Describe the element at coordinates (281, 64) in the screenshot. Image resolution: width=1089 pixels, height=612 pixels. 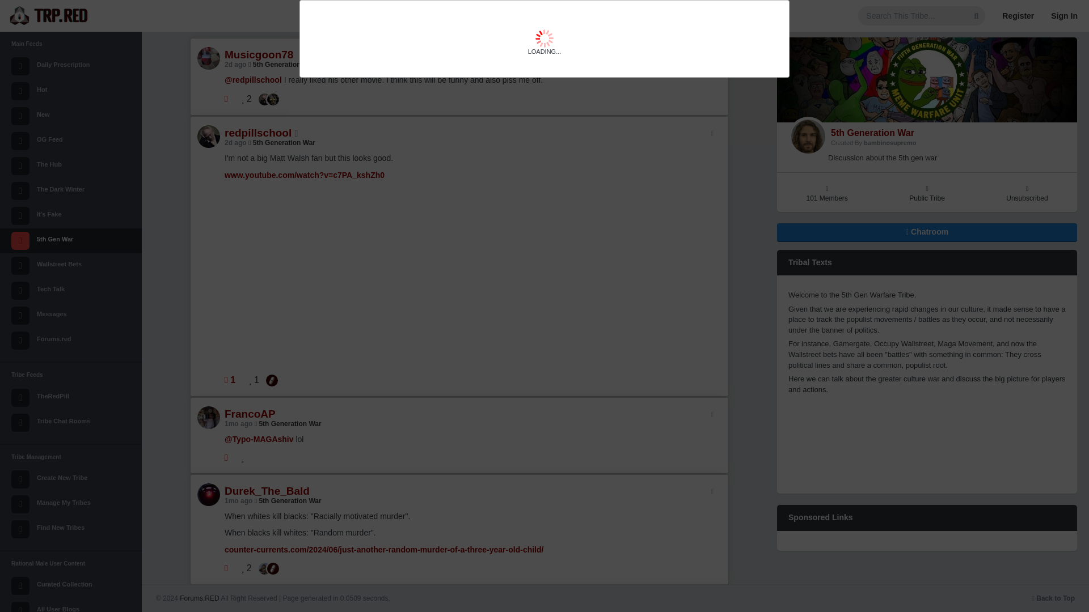
I see `5th Generation War` at that location.